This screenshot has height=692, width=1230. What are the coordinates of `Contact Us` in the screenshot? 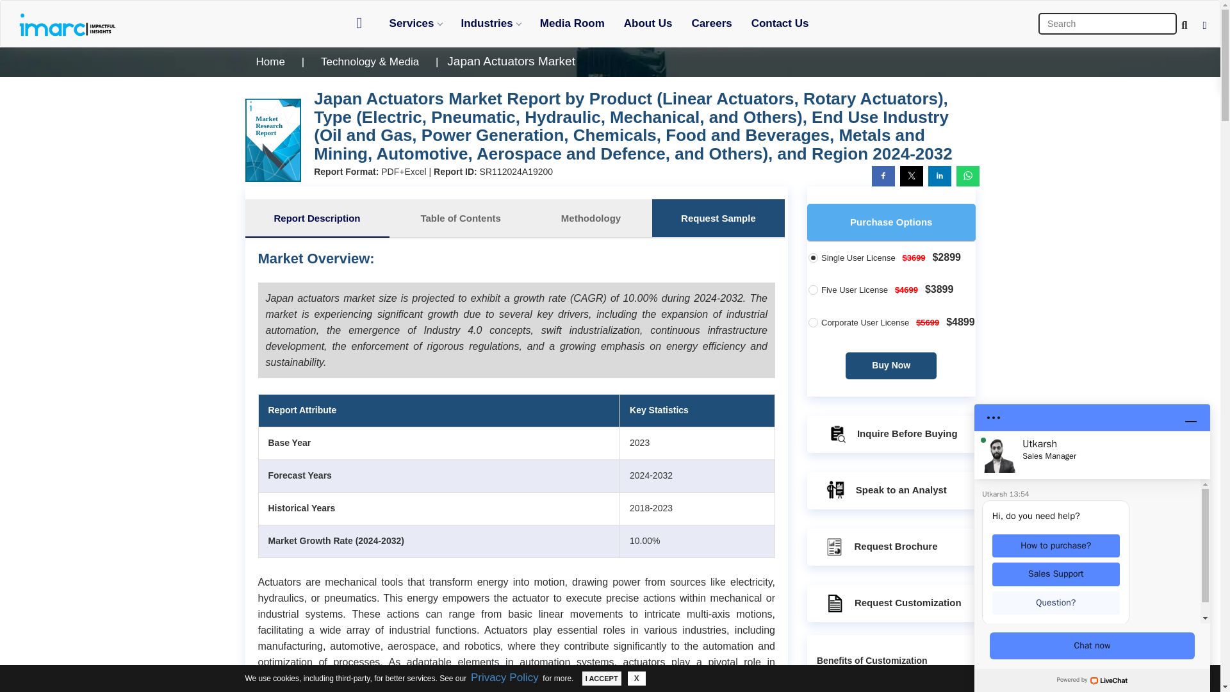 It's located at (780, 23).